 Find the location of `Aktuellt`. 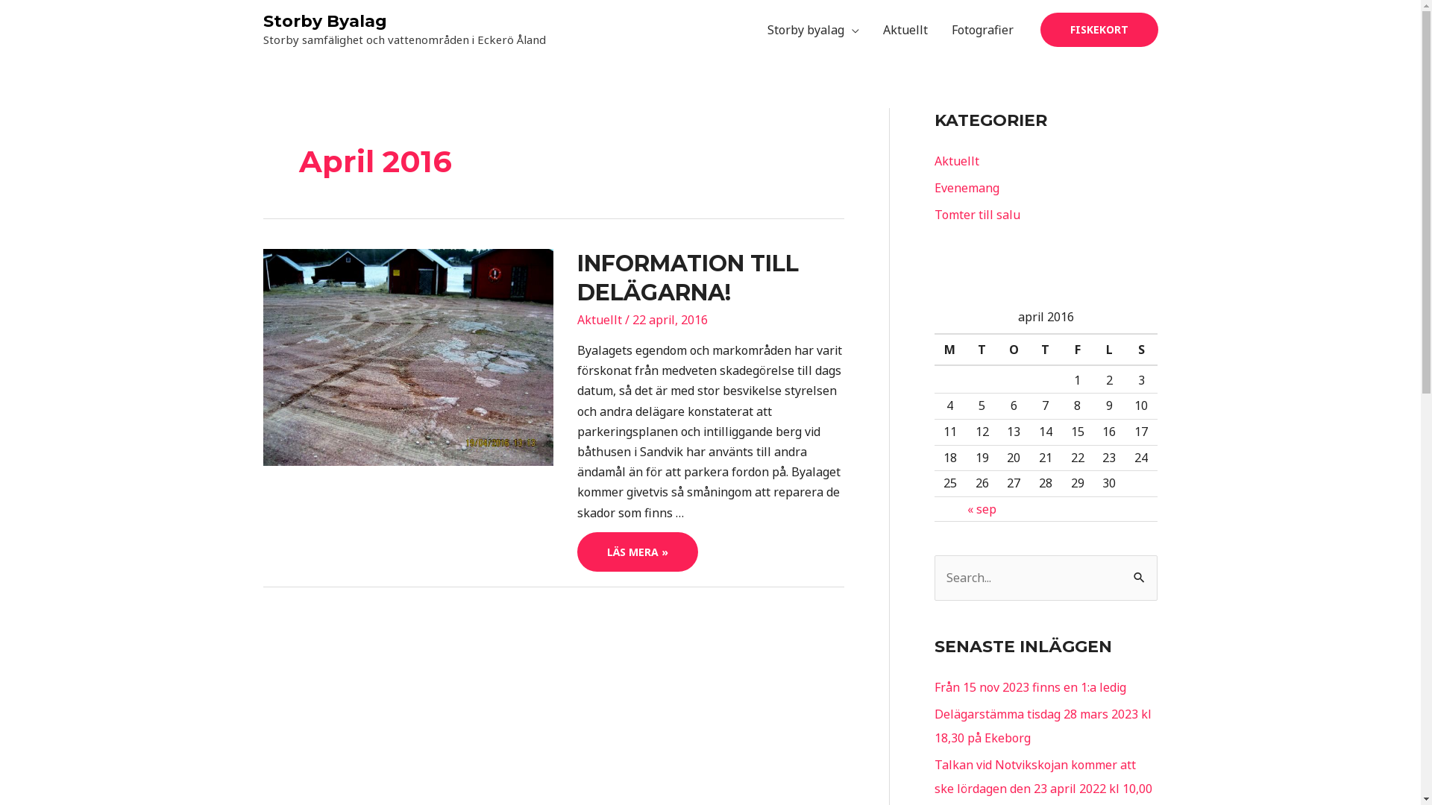

Aktuellt is located at coordinates (905, 30).